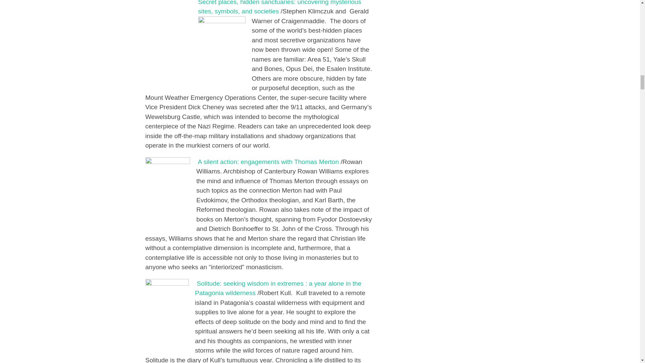  I want to click on A silent action: engagements with Thomas Merton, so click(268, 162).